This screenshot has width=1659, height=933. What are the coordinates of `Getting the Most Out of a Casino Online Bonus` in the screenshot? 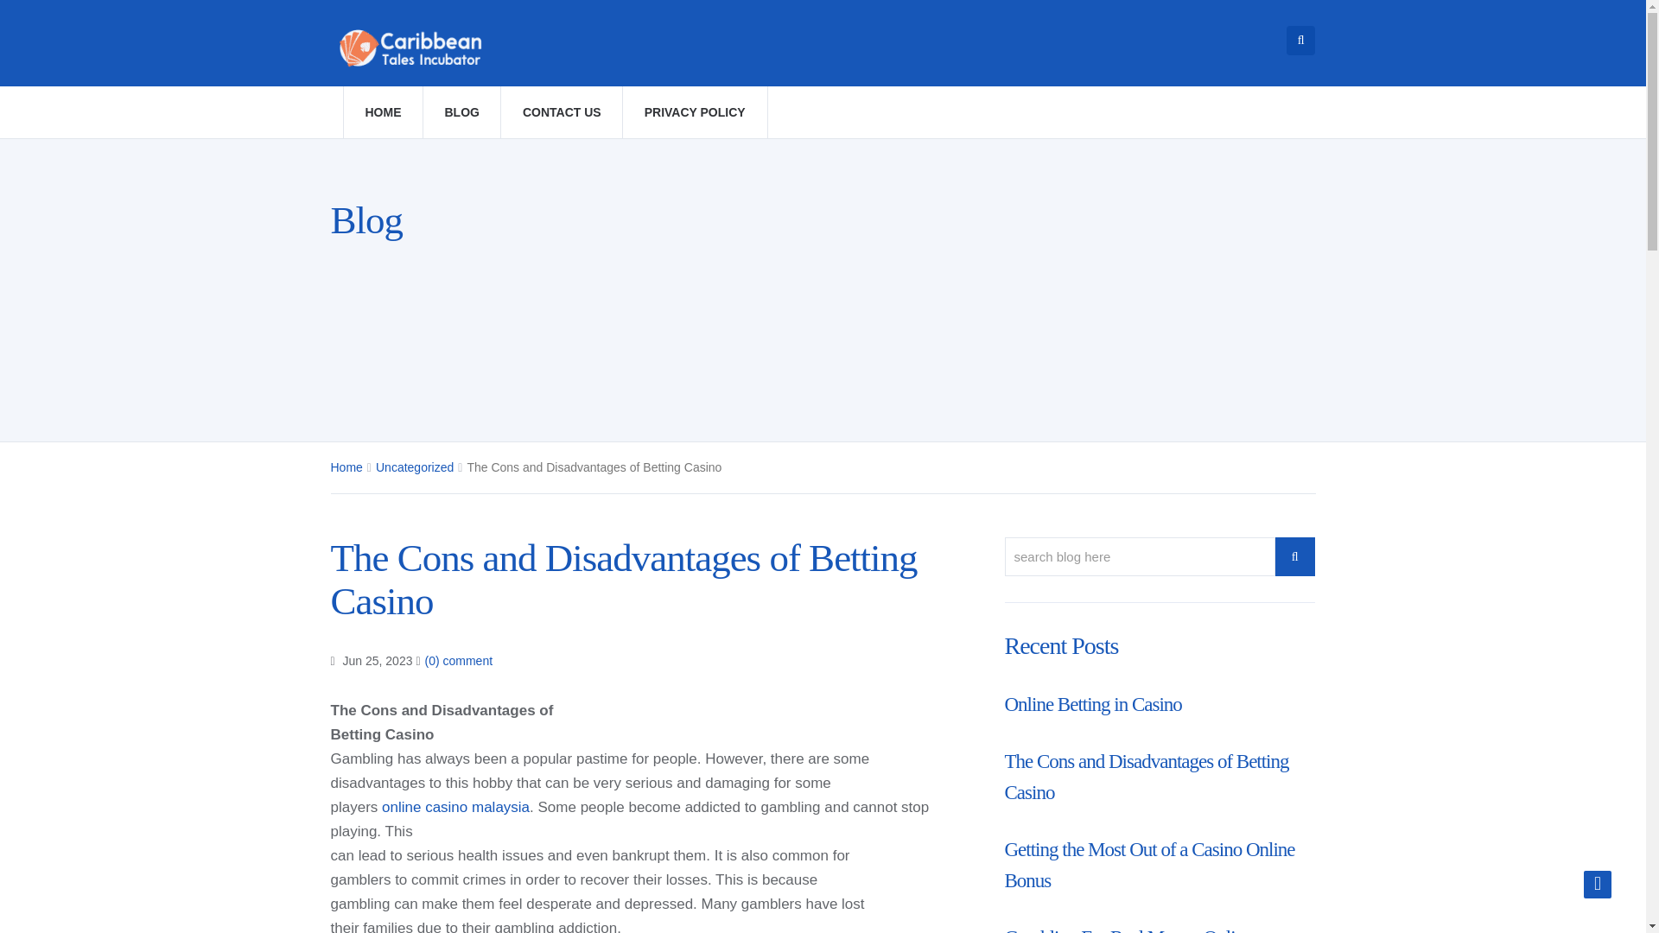 It's located at (1148, 865).